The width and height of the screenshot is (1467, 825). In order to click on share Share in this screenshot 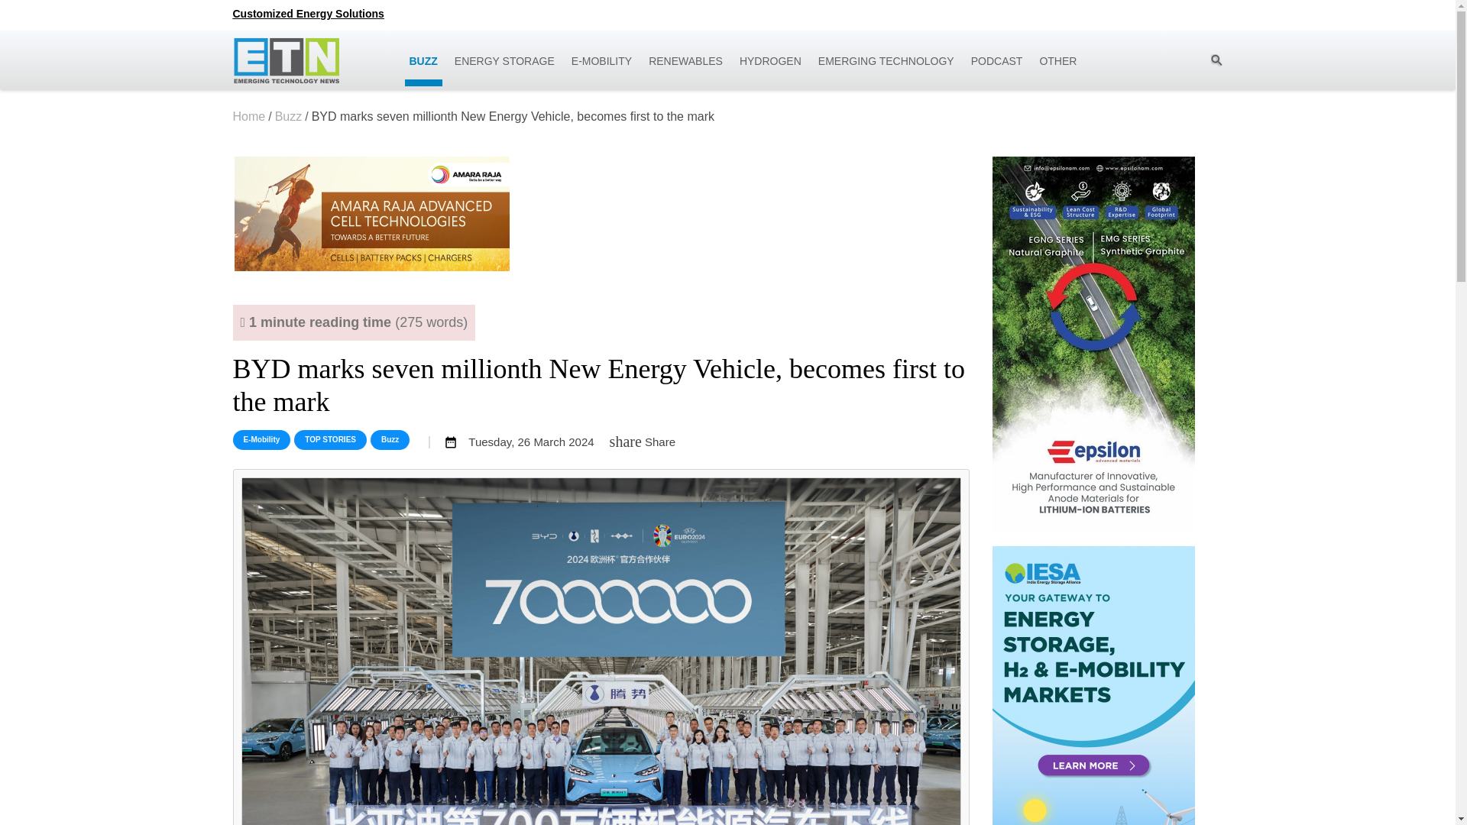, I will do `click(642, 442)`.